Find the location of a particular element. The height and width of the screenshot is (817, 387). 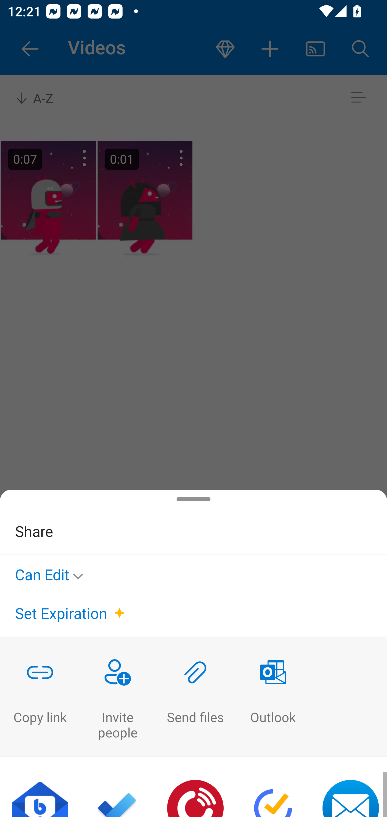

Invite people is located at coordinates (118, 697).